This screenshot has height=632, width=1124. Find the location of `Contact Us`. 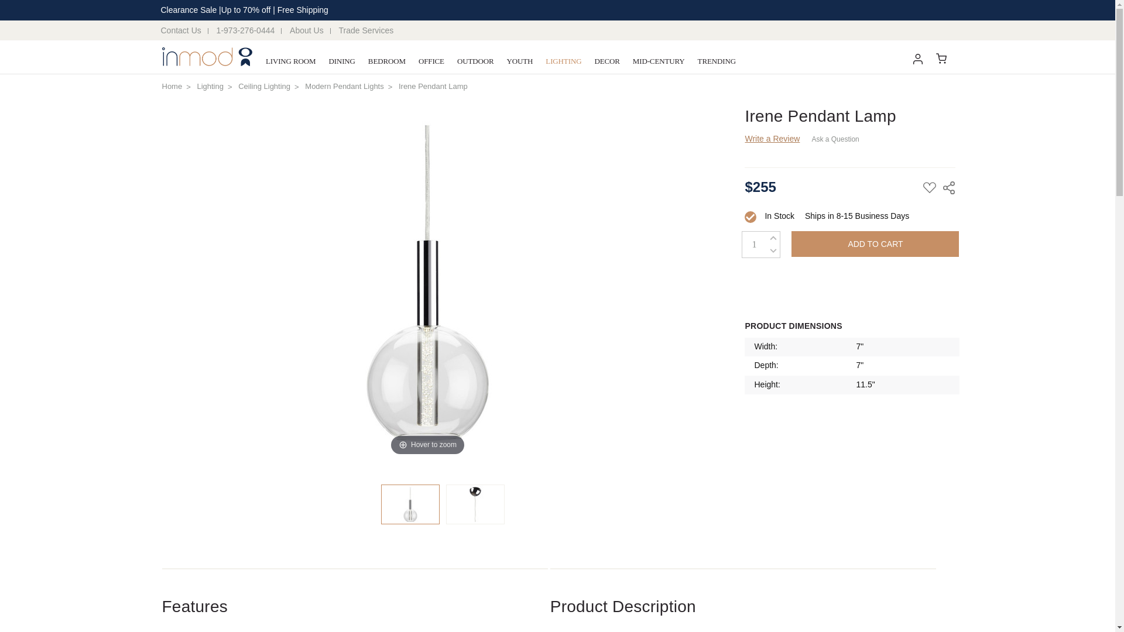

Contact Us is located at coordinates (184, 30).